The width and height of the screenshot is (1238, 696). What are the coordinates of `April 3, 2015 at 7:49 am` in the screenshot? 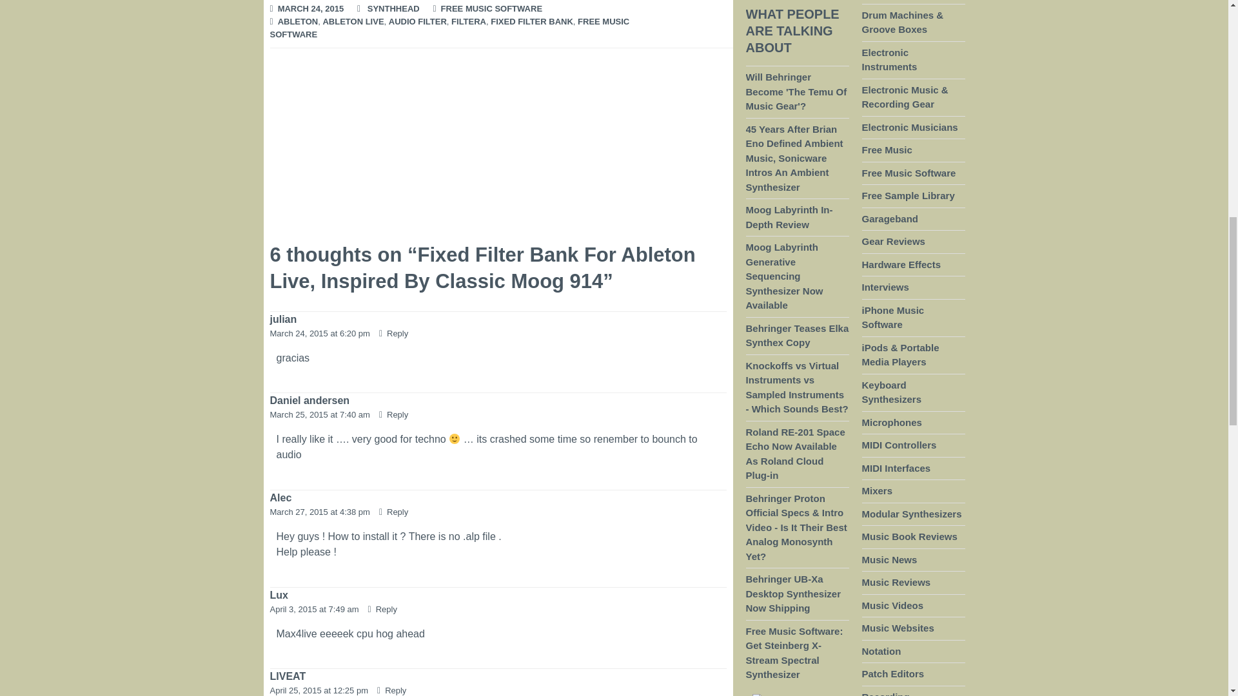 It's located at (315, 609).